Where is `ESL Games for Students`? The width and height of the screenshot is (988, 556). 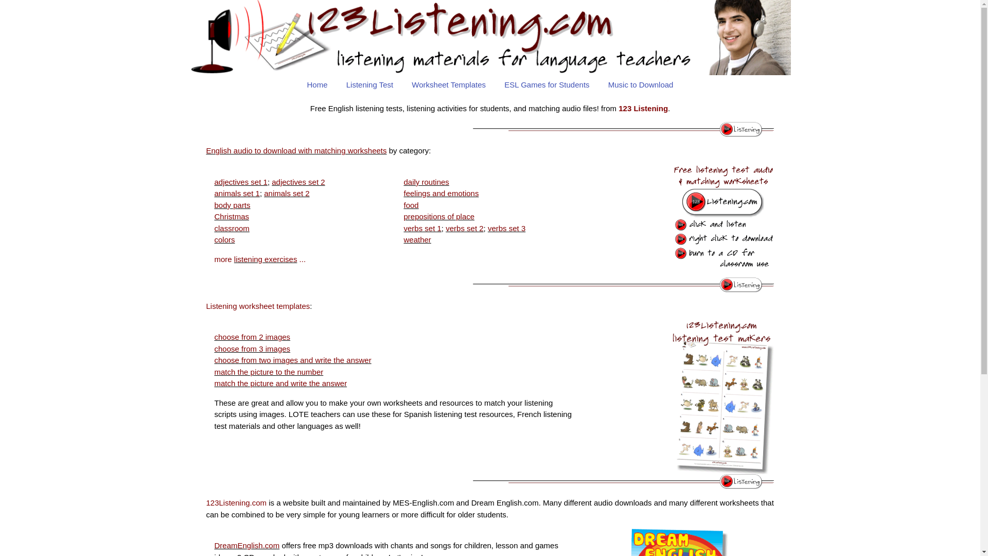 ESL Games for Students is located at coordinates (546, 85).